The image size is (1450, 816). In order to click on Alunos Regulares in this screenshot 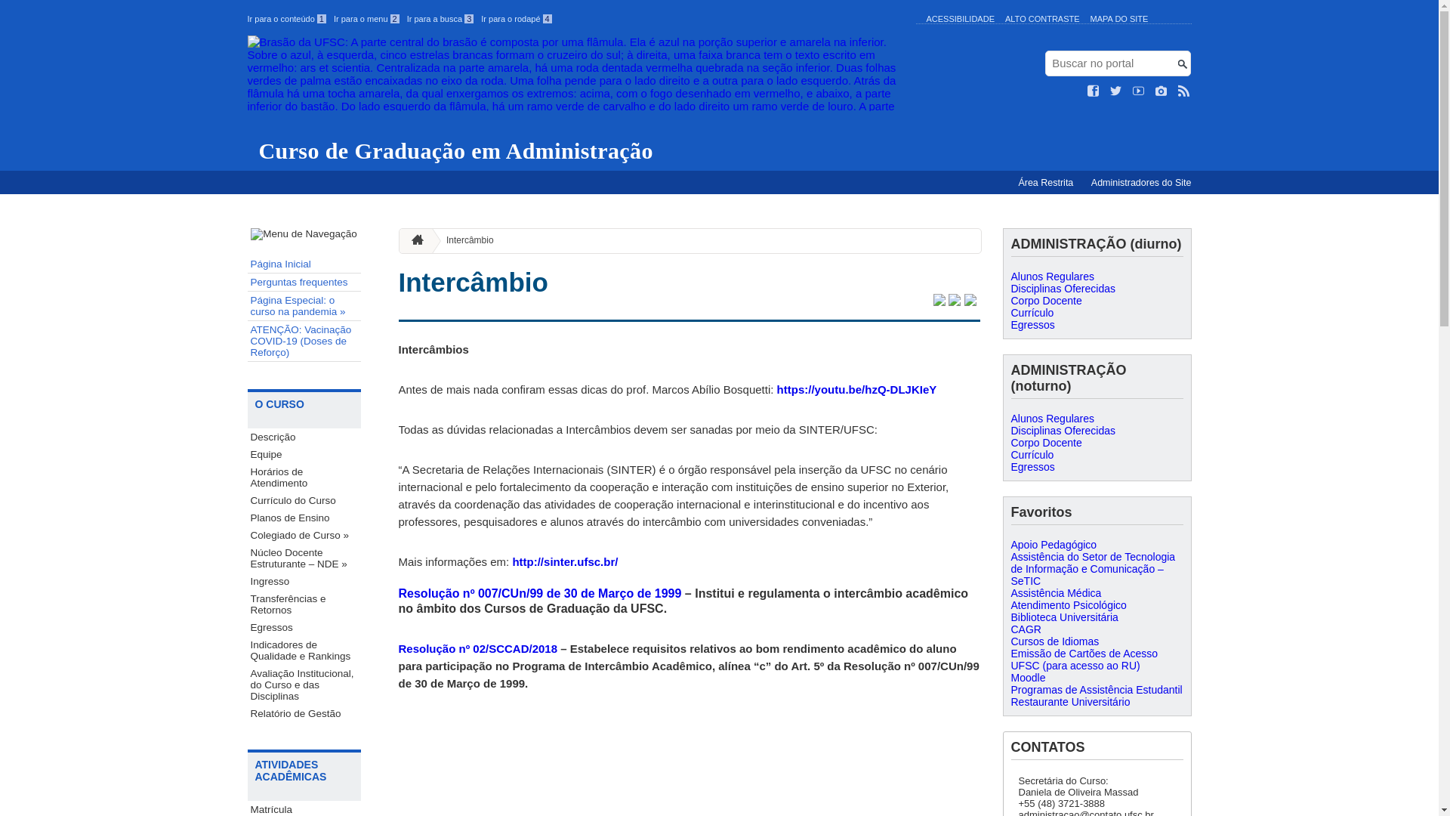, I will do `click(1053, 419)`.